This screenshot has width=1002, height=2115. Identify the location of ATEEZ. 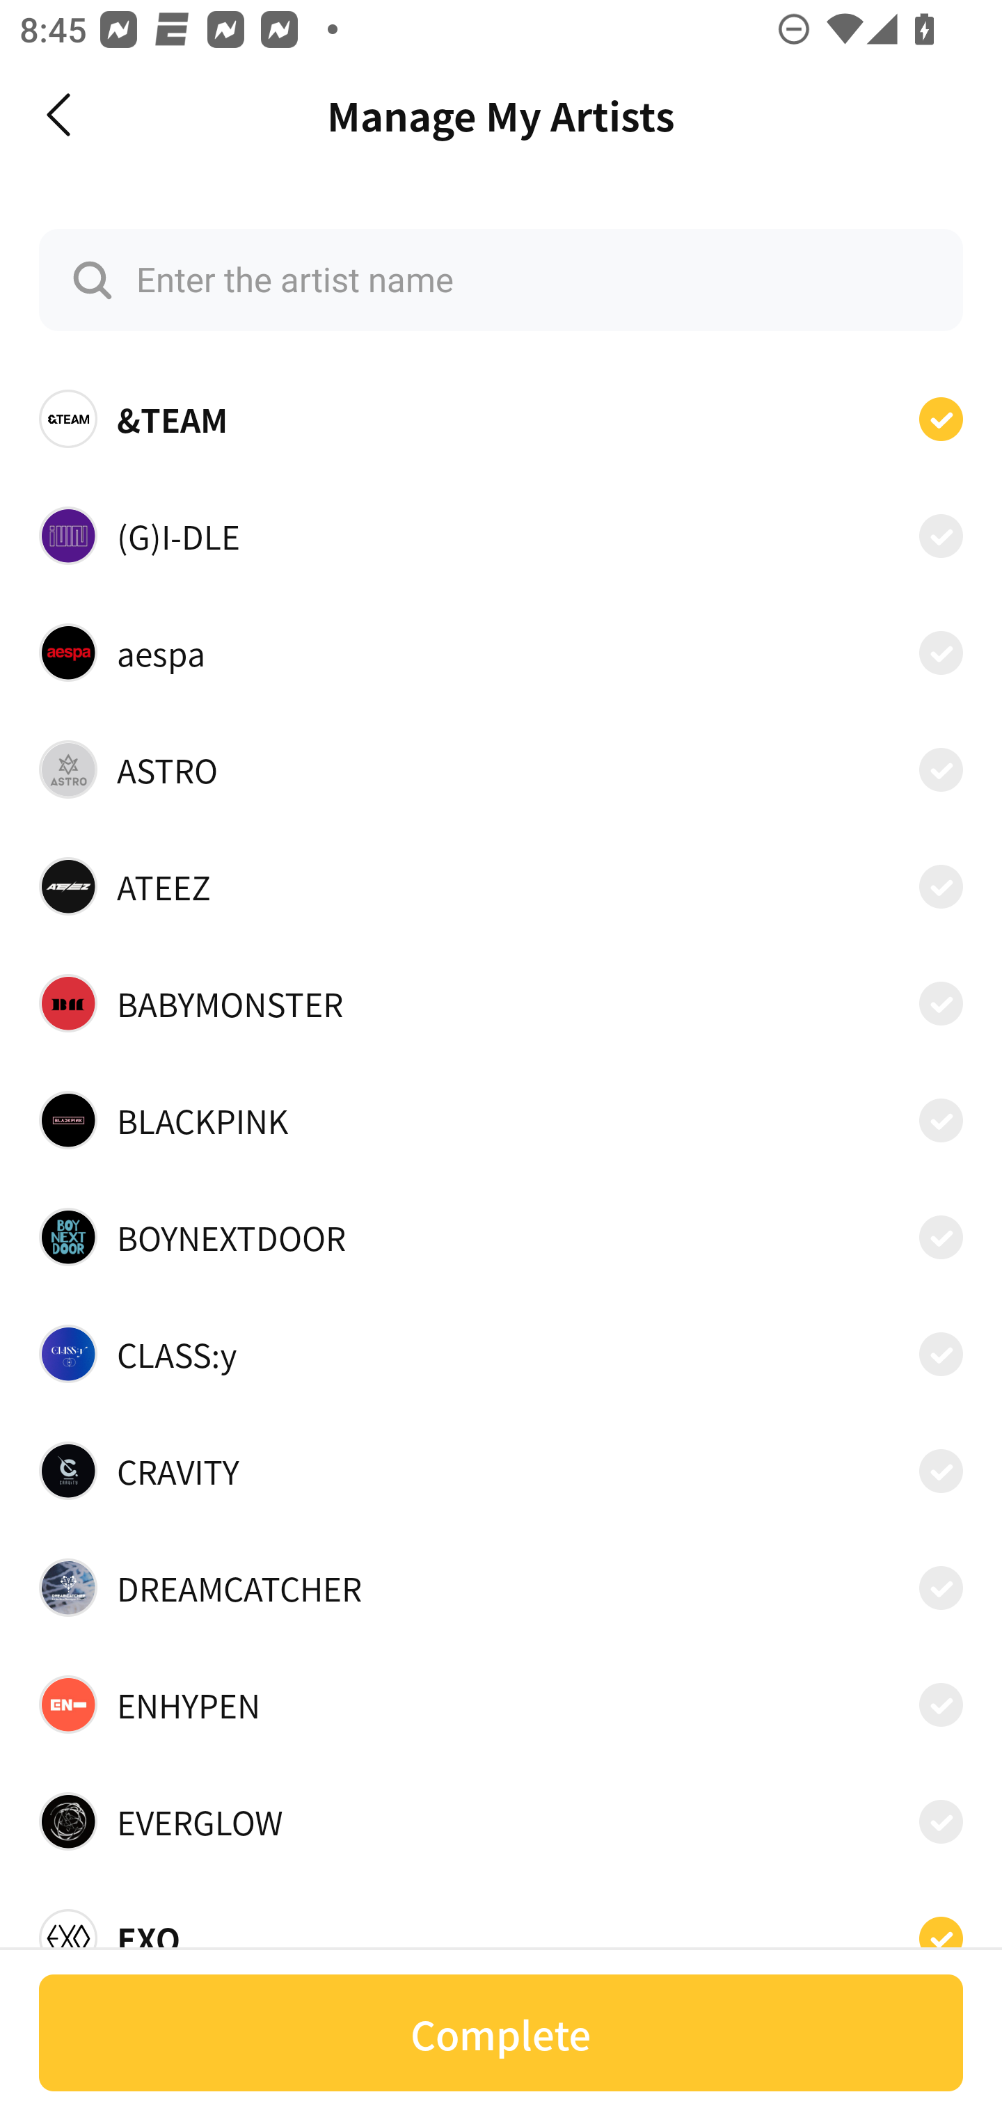
(501, 886).